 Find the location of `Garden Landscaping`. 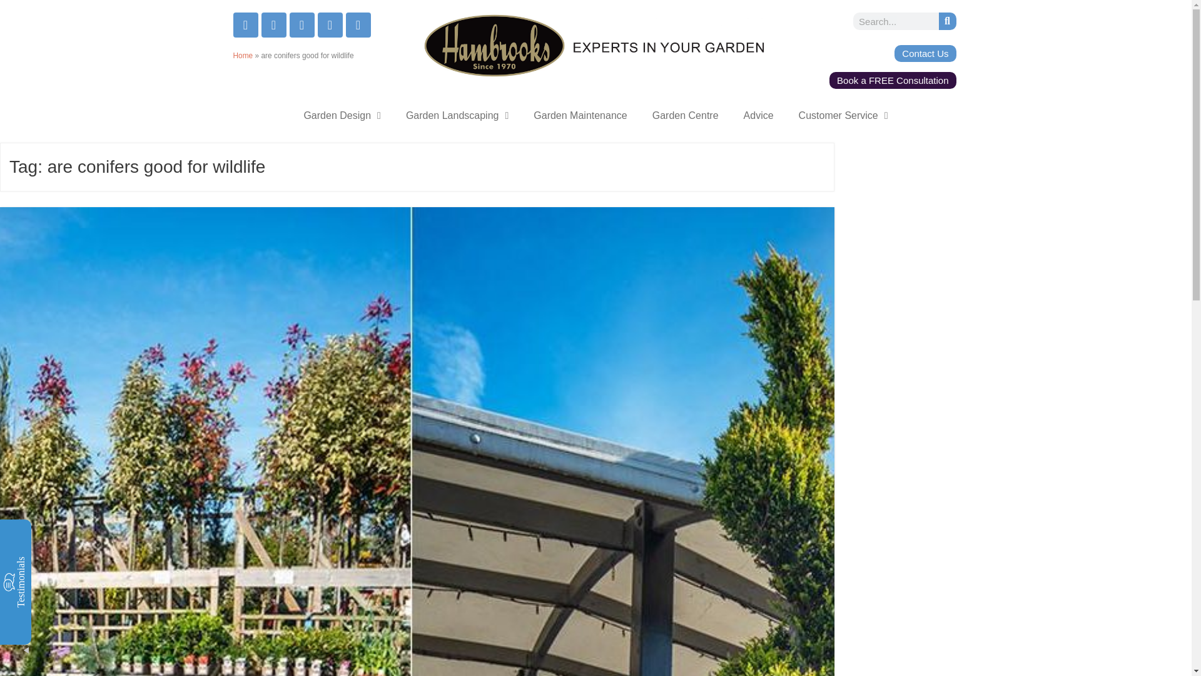

Garden Landscaping is located at coordinates (457, 116).